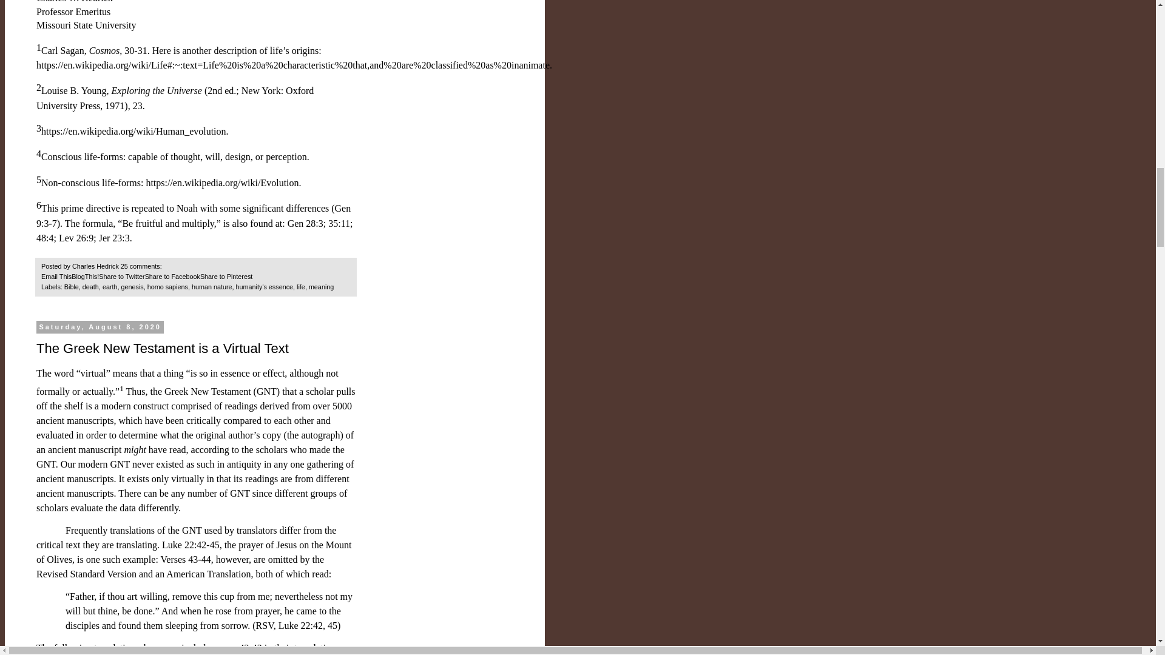 Image resolution: width=1165 pixels, height=655 pixels. What do you see at coordinates (169, 266) in the screenshot?
I see `Email Post` at bounding box center [169, 266].